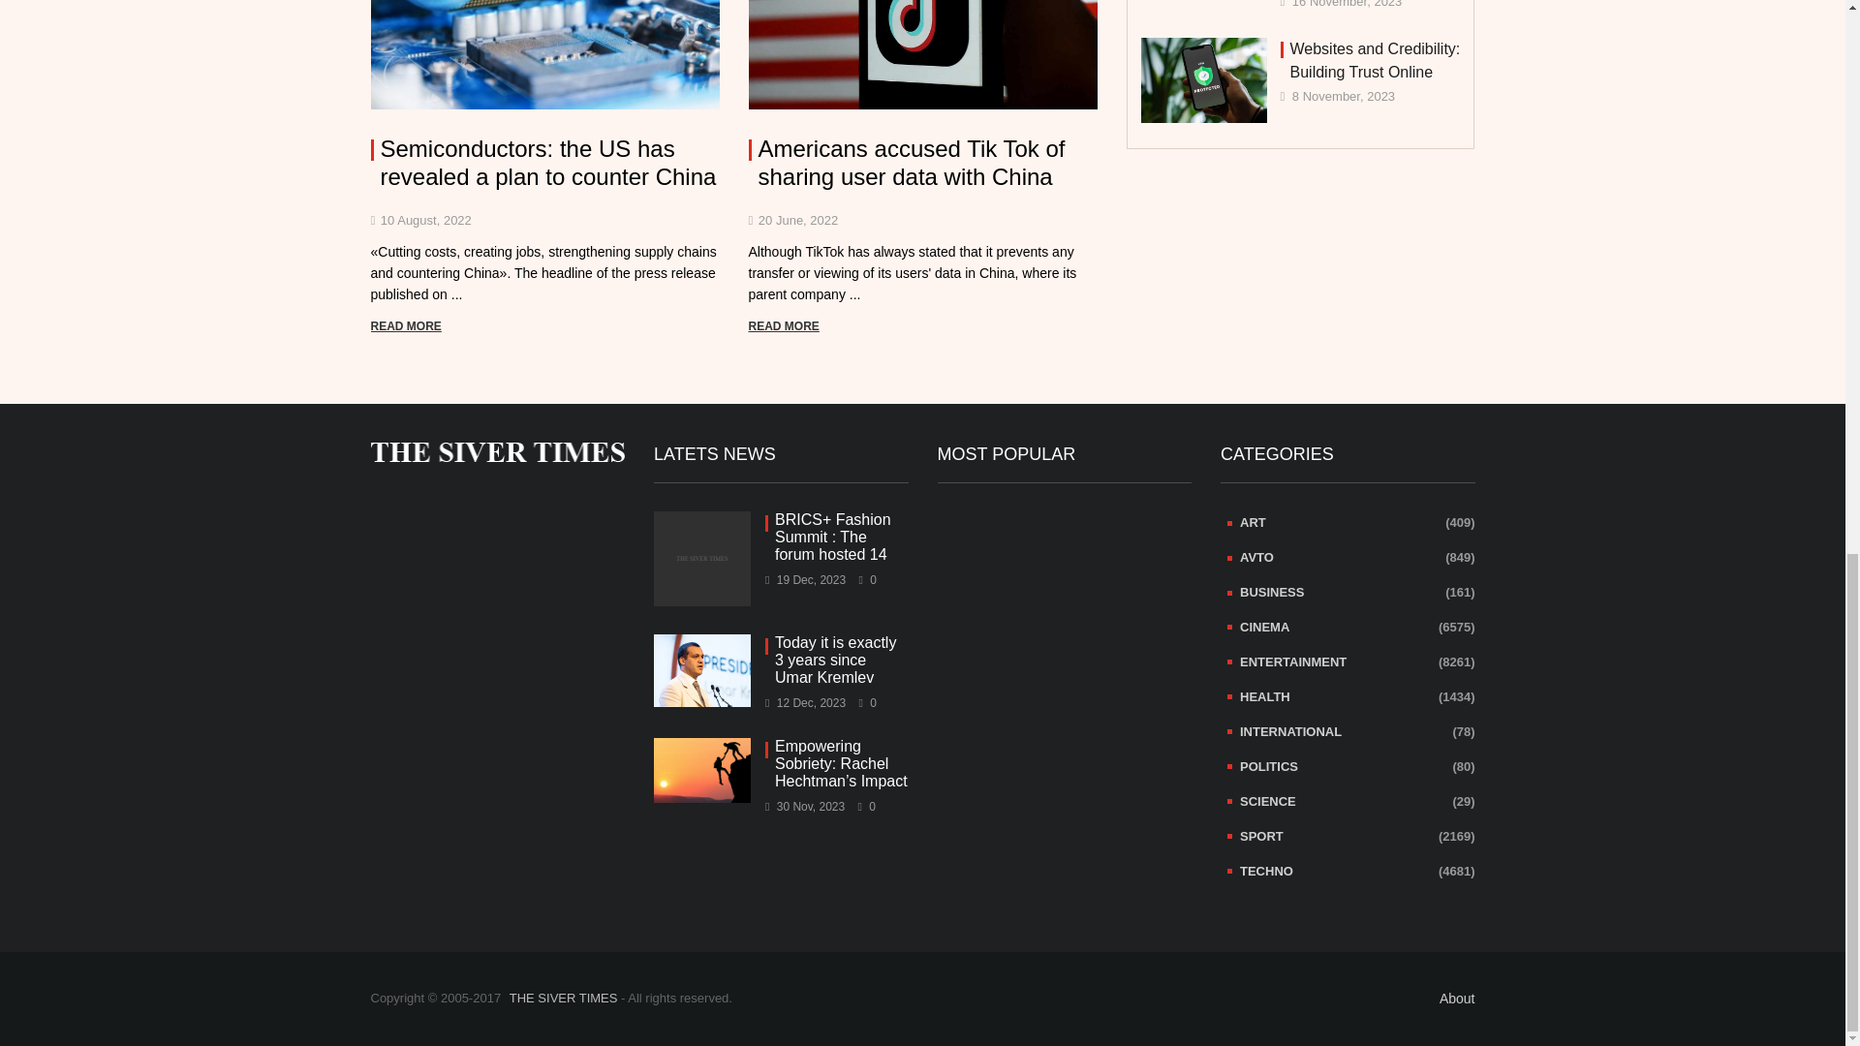 The height and width of the screenshot is (1046, 1860). What do you see at coordinates (922, 163) in the screenshot?
I see `Americans accused Tik Tok of sharing user data with China` at bounding box center [922, 163].